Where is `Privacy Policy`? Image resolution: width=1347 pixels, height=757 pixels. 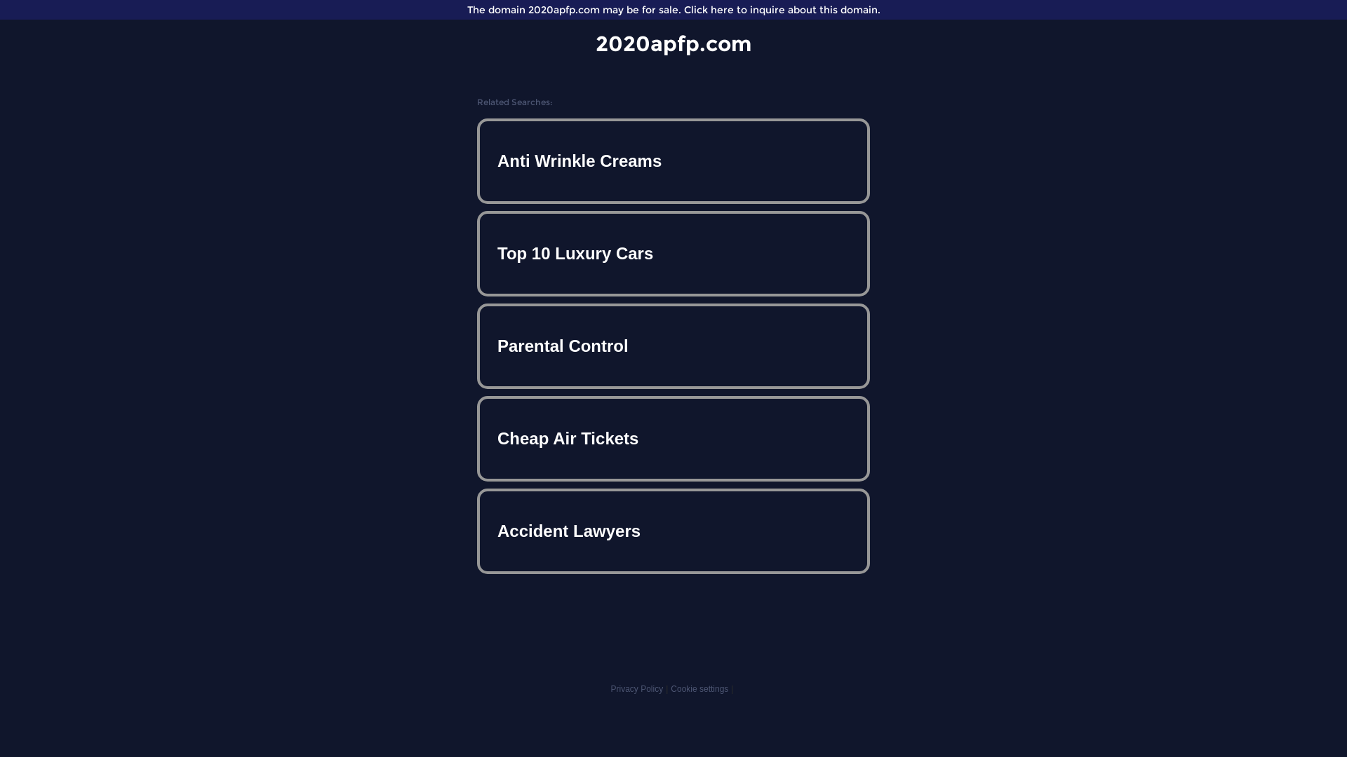 Privacy Policy is located at coordinates (637, 689).